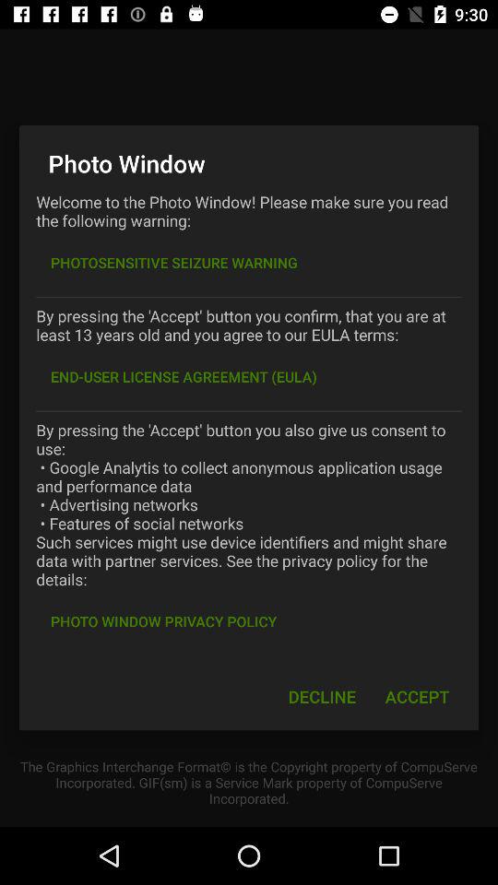  What do you see at coordinates (173, 262) in the screenshot?
I see `launch item below welcome to the item` at bounding box center [173, 262].